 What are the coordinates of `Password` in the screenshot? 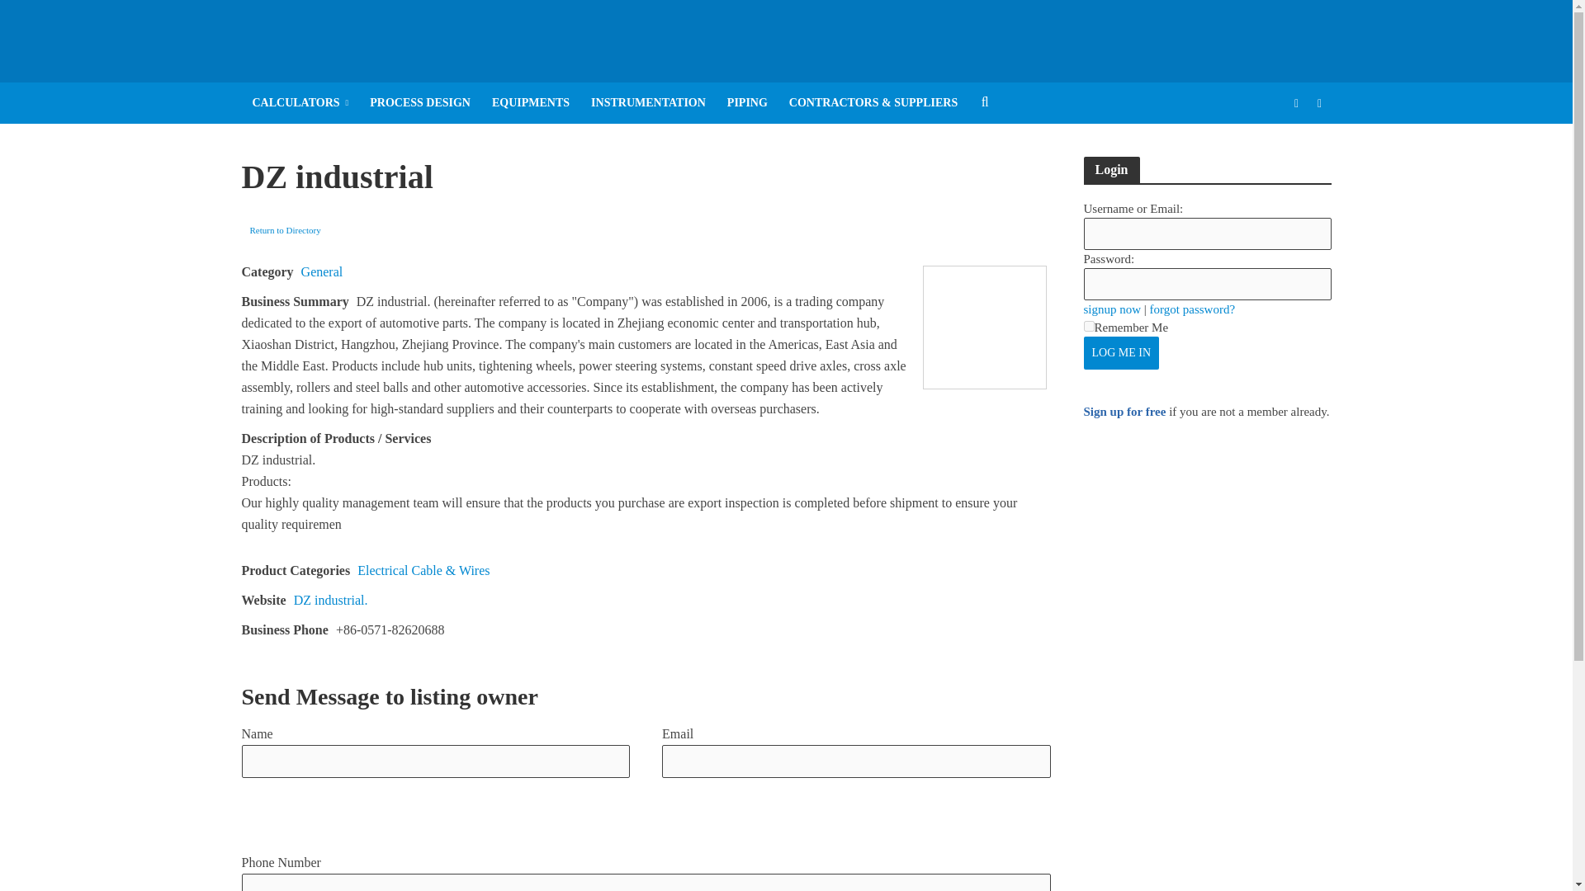 It's located at (1207, 284).